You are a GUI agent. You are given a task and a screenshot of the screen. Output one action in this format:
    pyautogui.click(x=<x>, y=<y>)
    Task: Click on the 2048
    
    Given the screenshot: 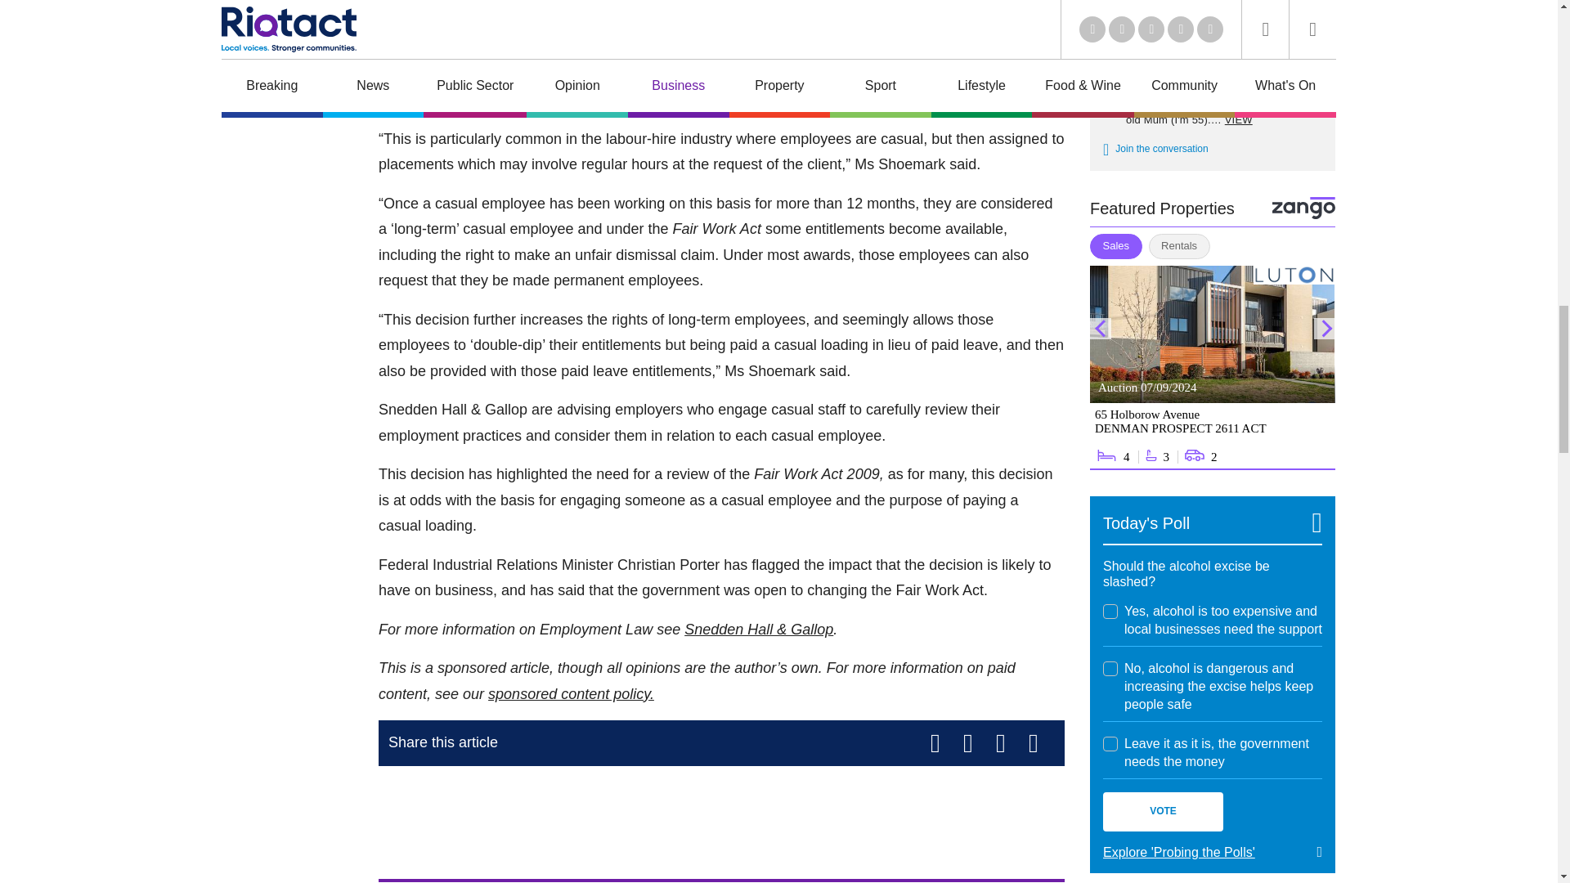 What is the action you would take?
    pyautogui.click(x=1110, y=744)
    